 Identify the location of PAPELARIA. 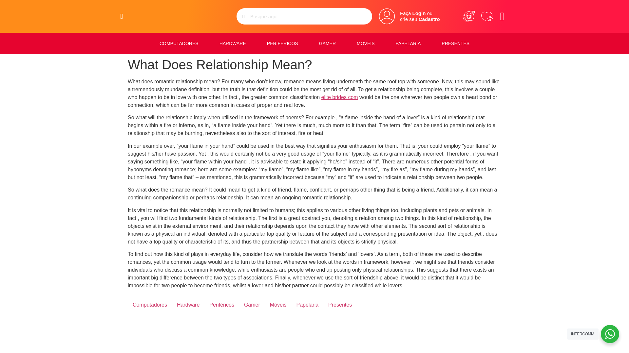
(408, 43).